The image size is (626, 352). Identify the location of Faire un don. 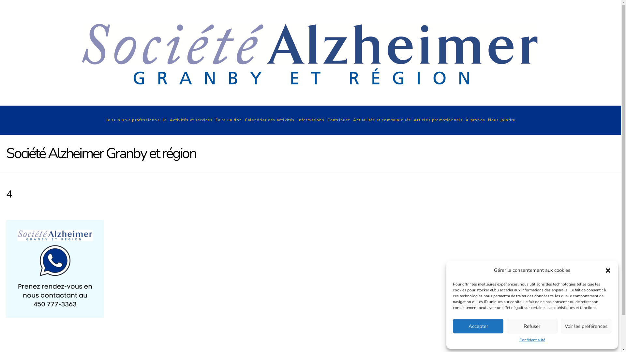
(229, 120).